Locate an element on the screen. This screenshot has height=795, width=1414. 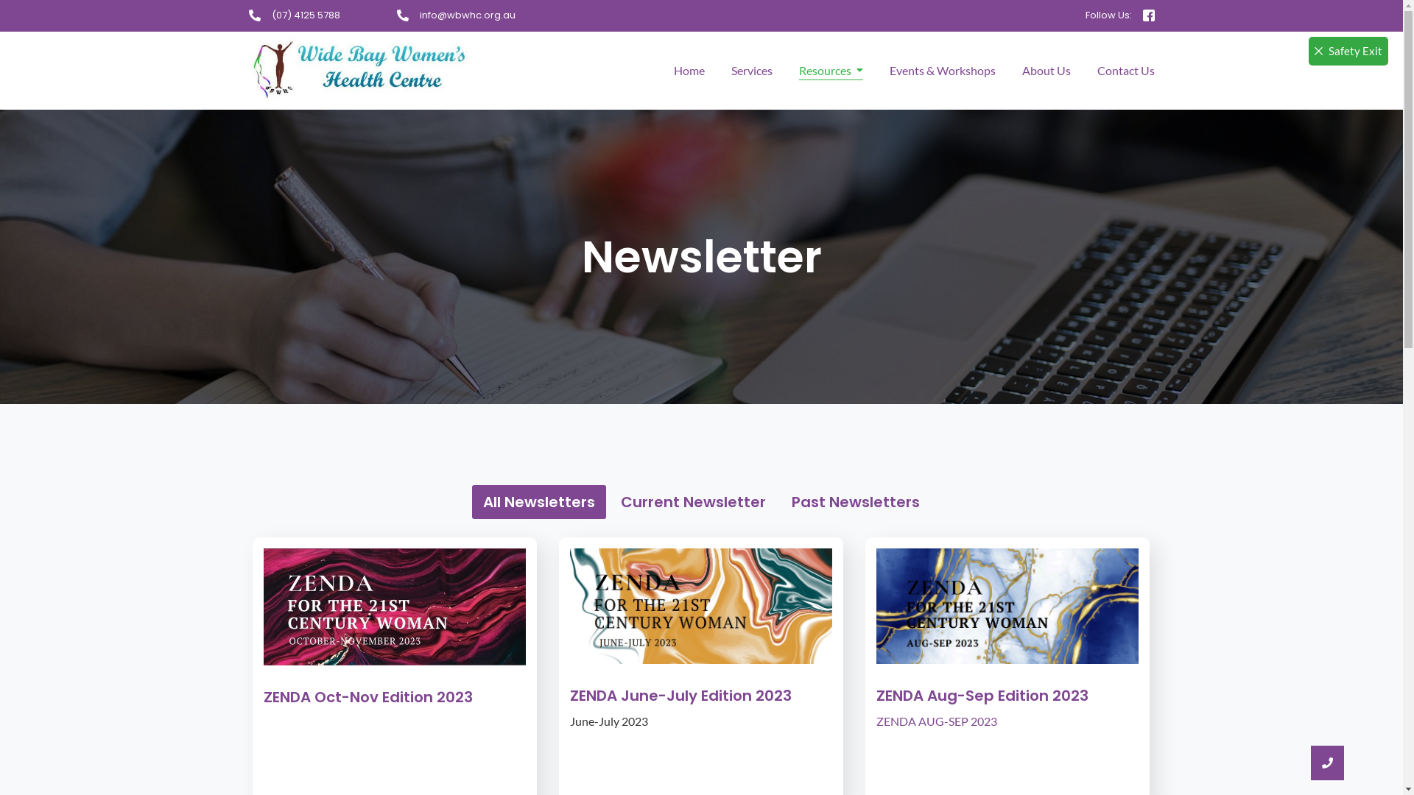
About Us is located at coordinates (1047, 71).